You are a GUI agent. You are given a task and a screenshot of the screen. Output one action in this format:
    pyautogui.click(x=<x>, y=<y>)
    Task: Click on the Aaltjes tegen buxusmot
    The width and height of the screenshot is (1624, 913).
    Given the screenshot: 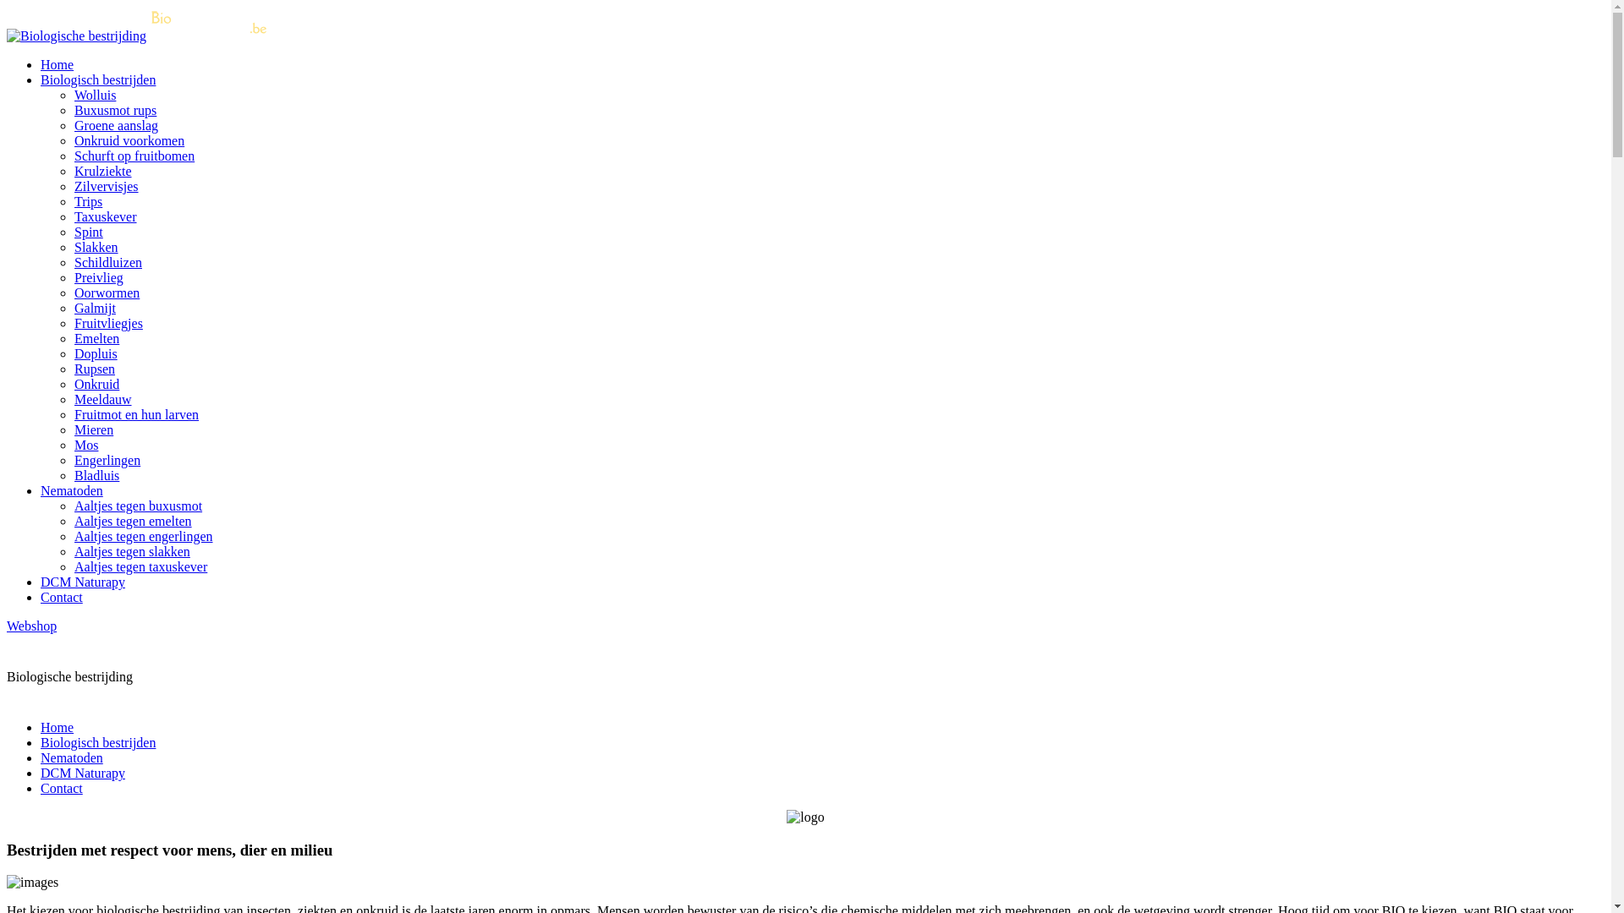 What is the action you would take?
    pyautogui.click(x=139, y=506)
    